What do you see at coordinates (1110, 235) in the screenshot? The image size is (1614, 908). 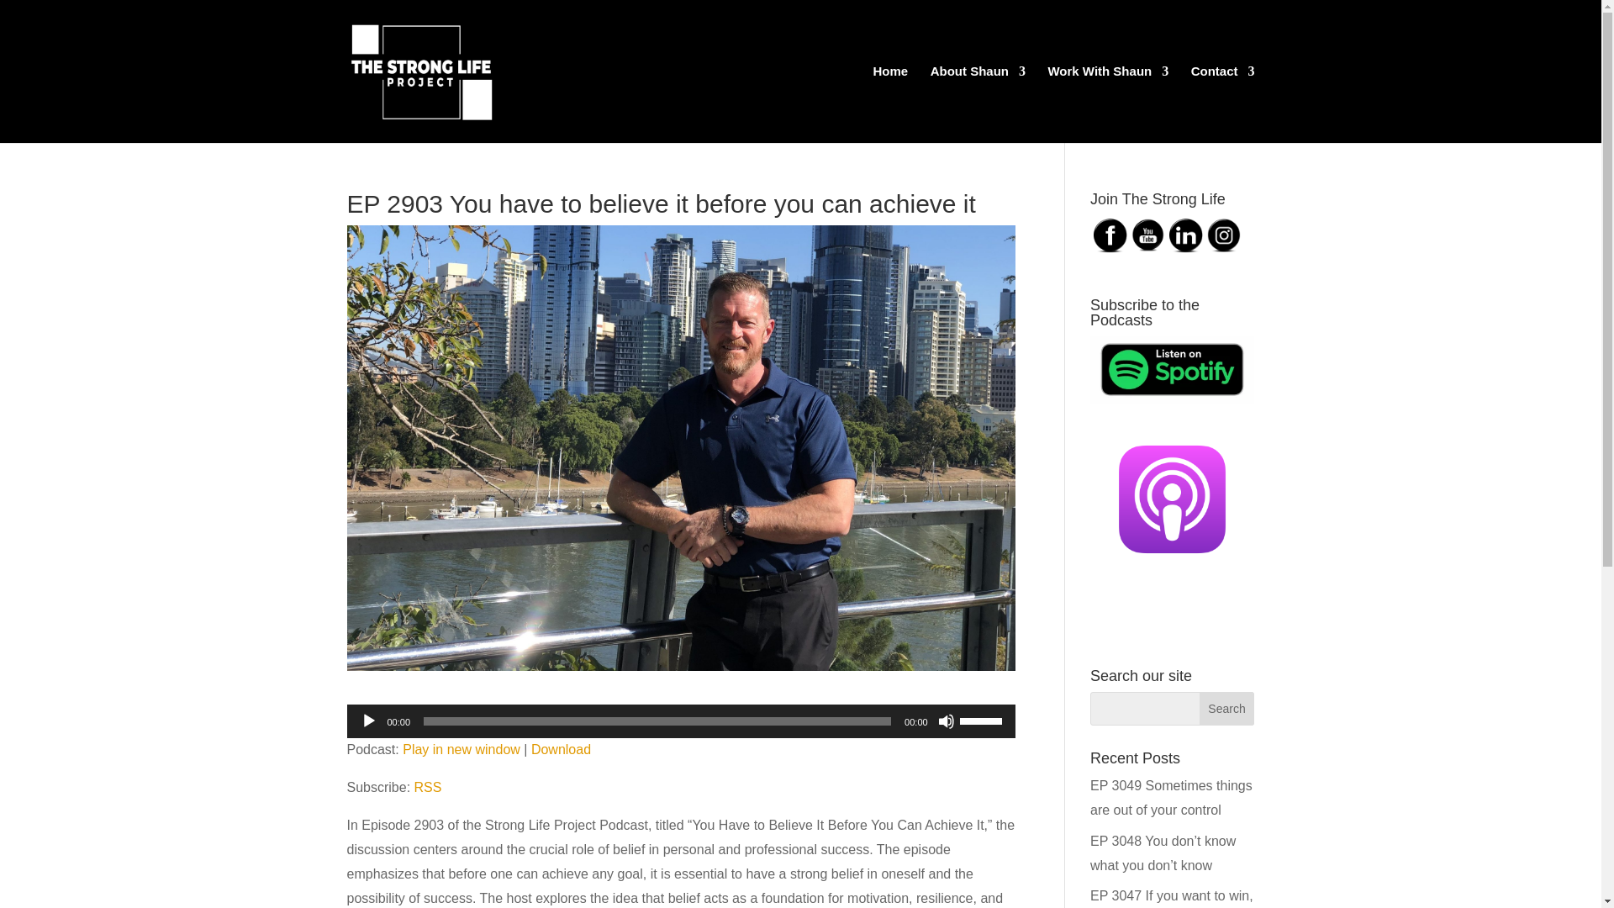 I see `Facebook` at bounding box center [1110, 235].